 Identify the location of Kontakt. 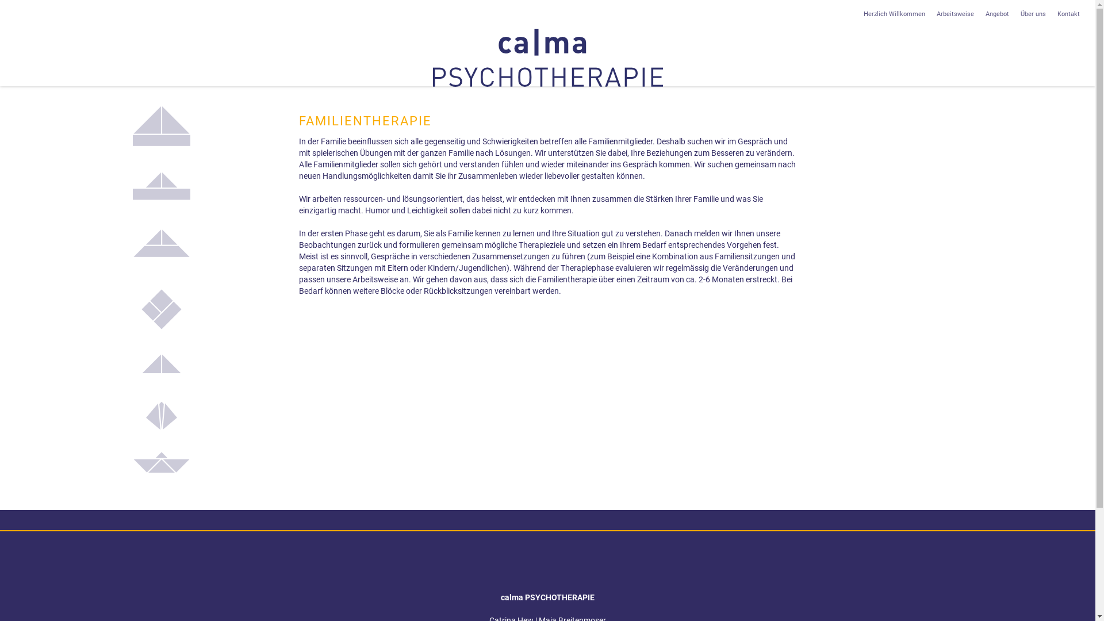
(1068, 14).